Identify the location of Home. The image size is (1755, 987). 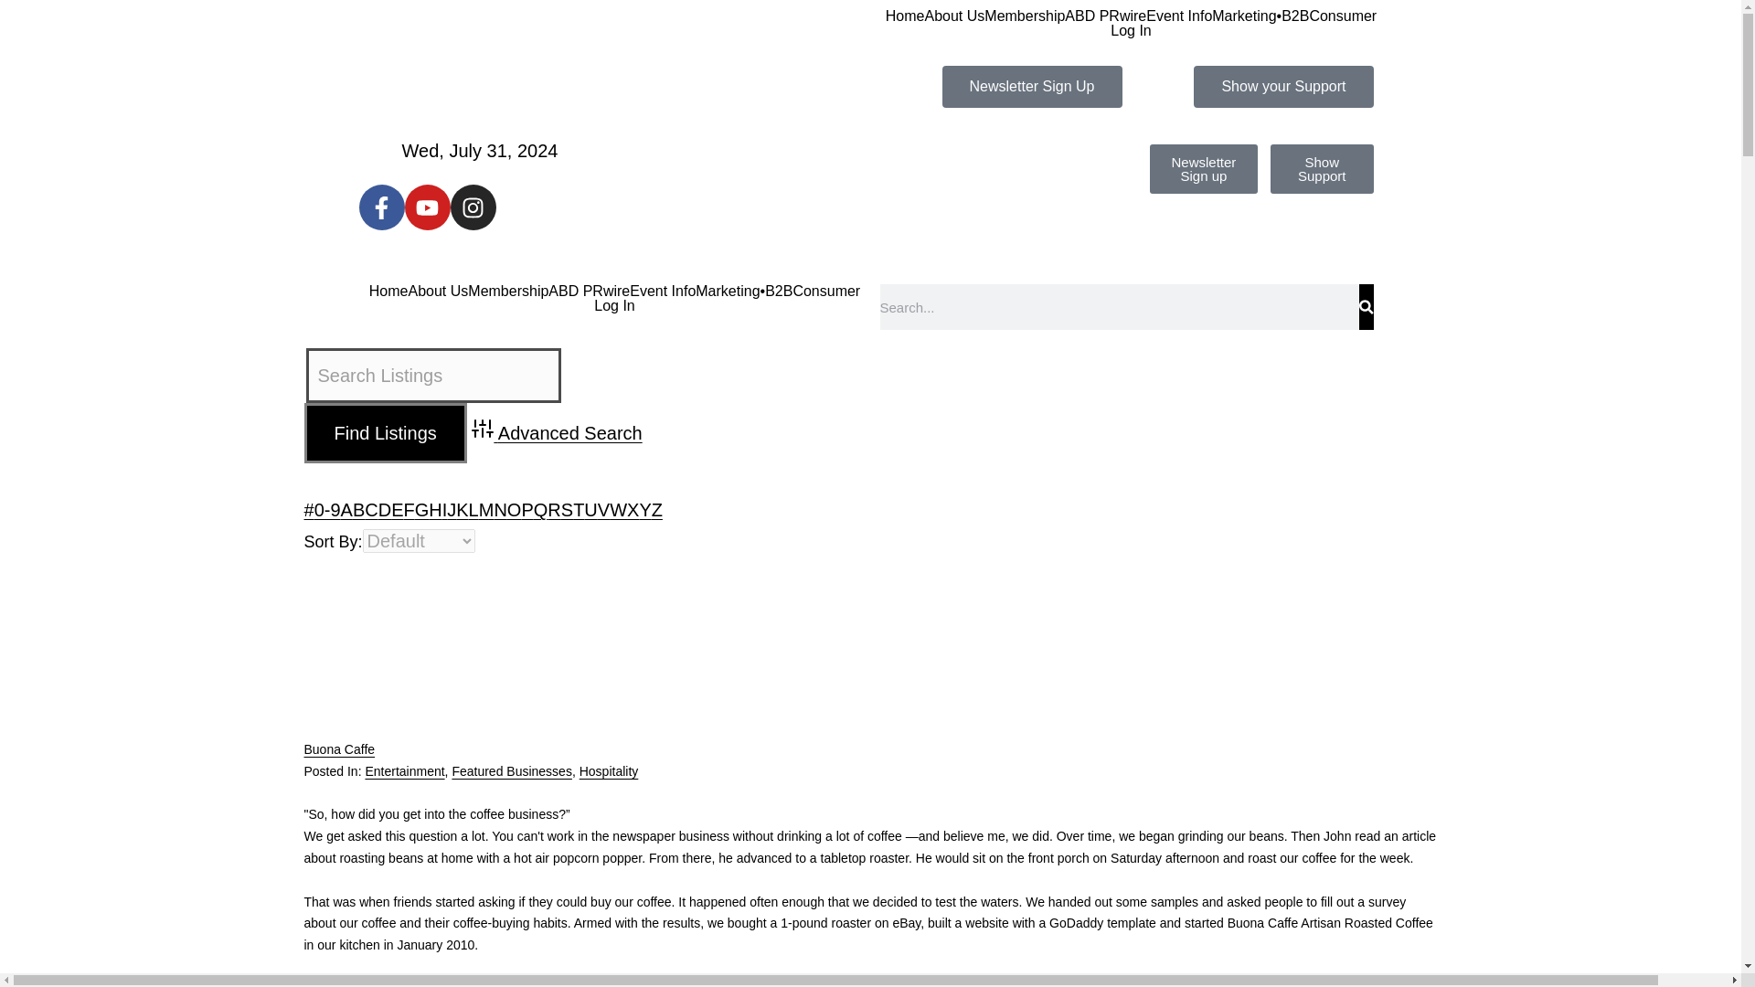
(905, 16).